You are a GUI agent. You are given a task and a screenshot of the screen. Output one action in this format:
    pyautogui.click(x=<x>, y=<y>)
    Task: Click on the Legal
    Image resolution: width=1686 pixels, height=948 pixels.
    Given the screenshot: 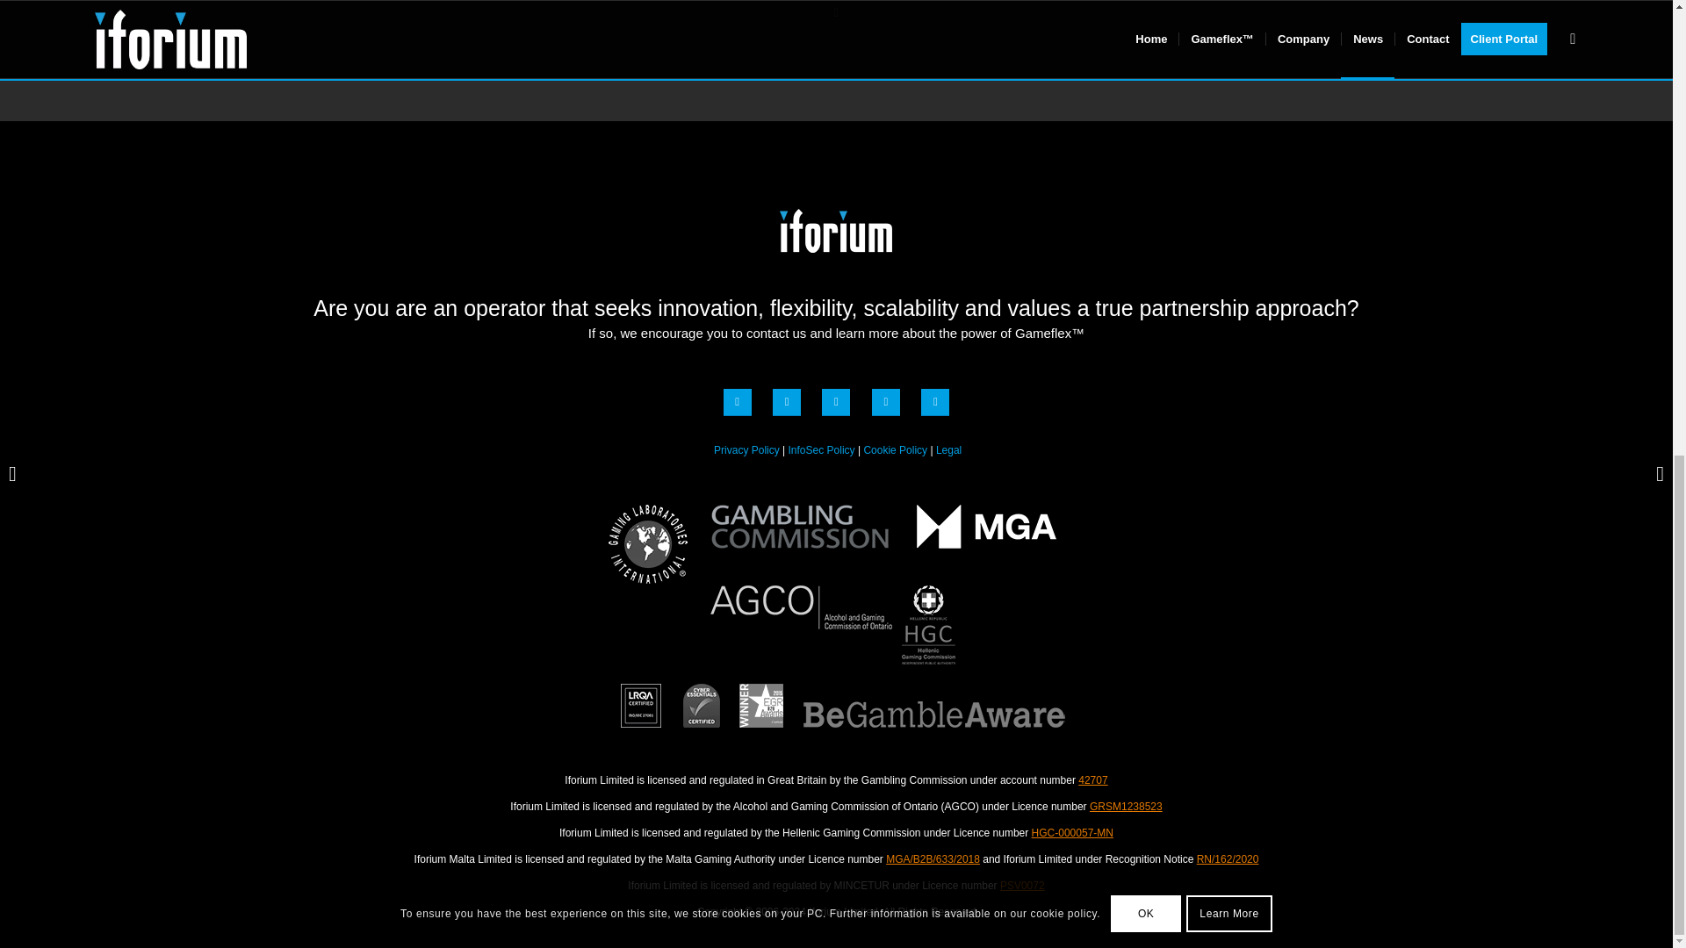 What is the action you would take?
    pyautogui.click(x=948, y=449)
    